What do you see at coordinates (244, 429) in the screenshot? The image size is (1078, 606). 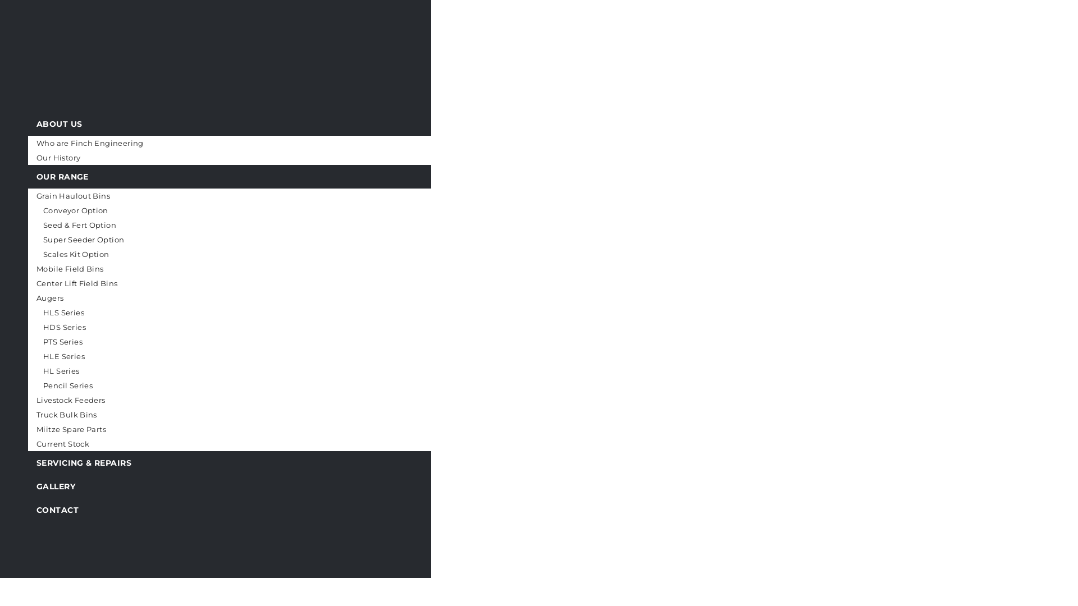 I see `Miitze Spare Parts` at bounding box center [244, 429].